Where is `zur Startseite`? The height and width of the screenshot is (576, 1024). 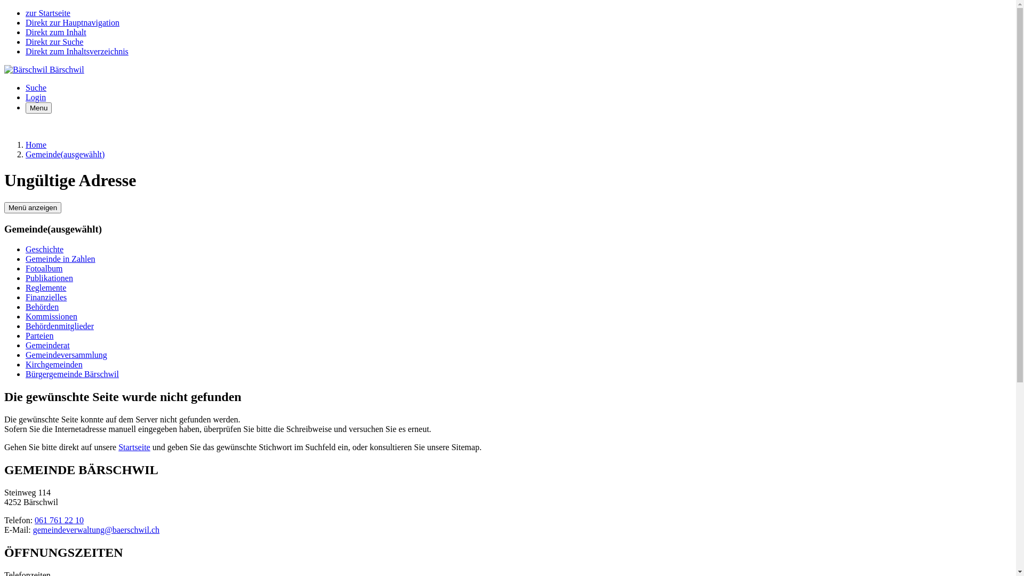 zur Startseite is located at coordinates (48, 13).